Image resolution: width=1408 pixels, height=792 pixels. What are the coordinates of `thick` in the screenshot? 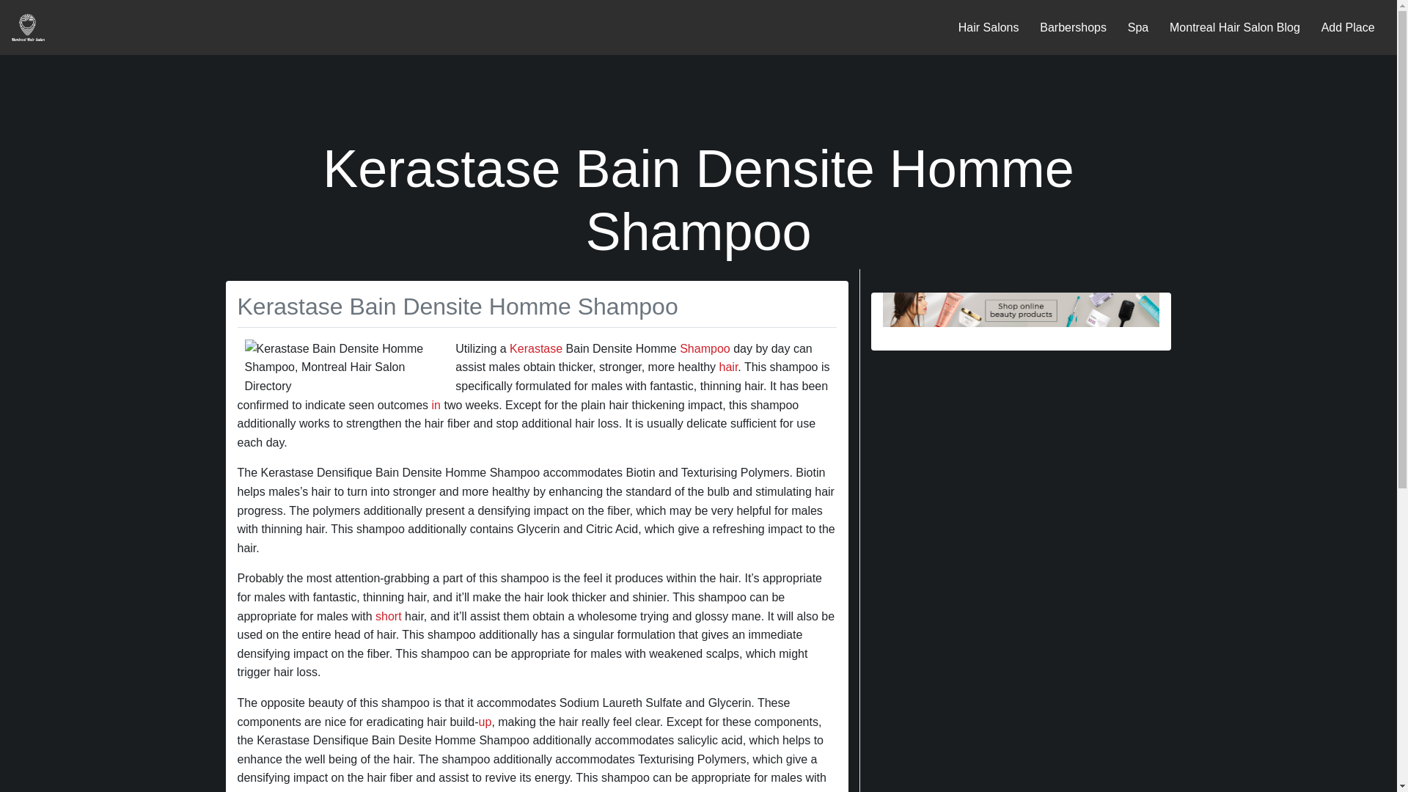 It's located at (290, 791).